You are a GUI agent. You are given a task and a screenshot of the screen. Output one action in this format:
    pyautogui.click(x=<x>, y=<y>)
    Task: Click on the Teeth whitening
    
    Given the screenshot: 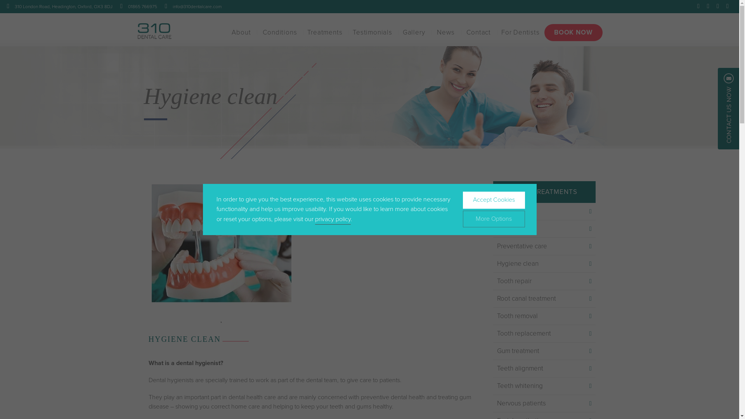 What is the action you would take?
    pyautogui.click(x=544, y=386)
    